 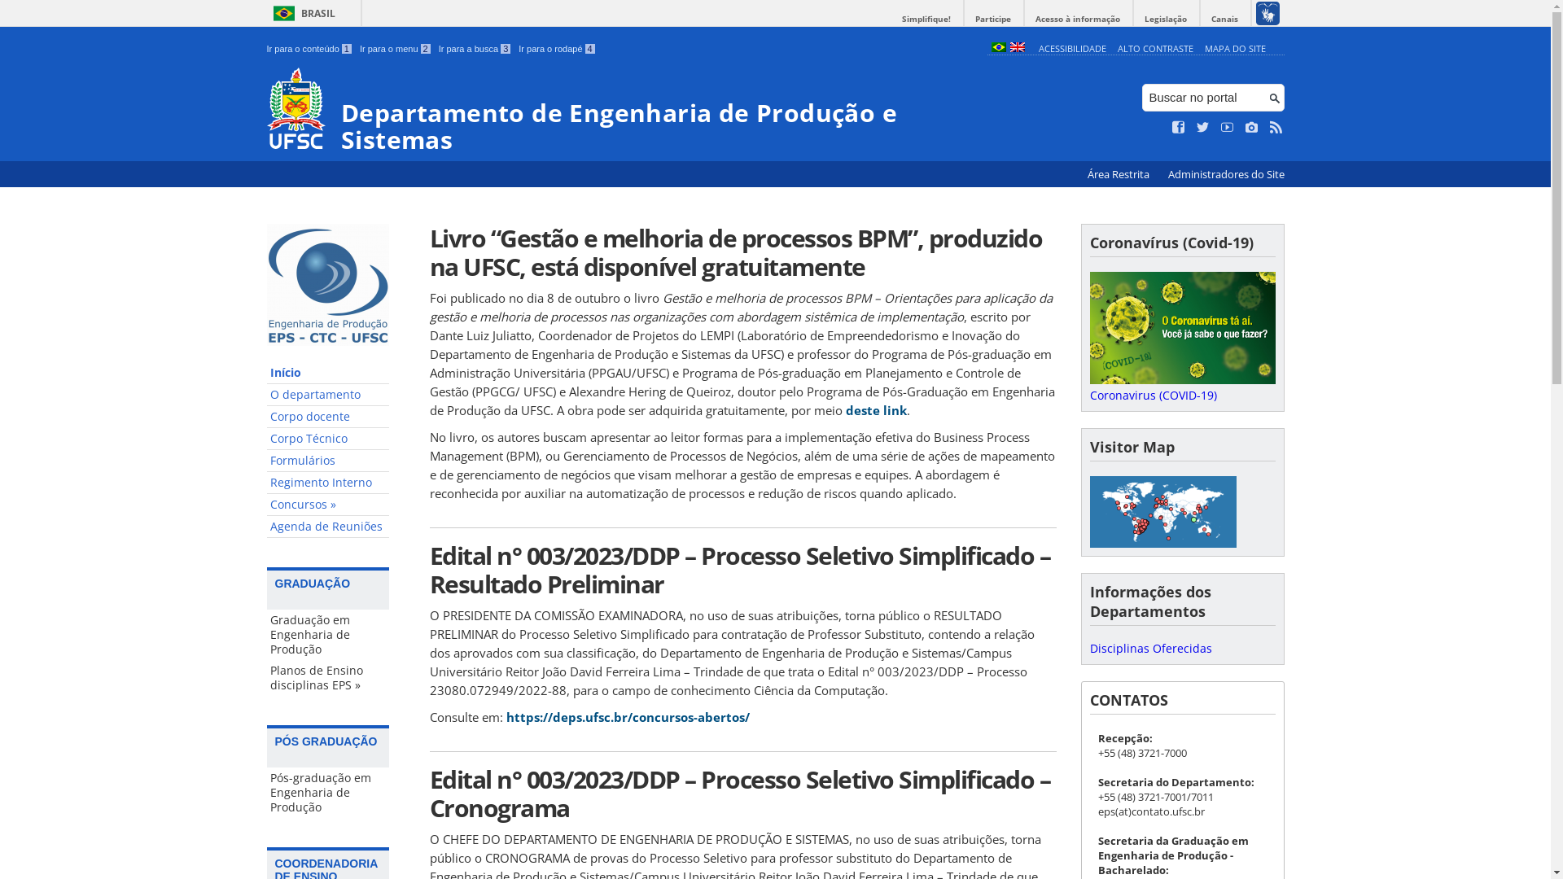 I want to click on Veja no Instagram, so click(x=1252, y=128).